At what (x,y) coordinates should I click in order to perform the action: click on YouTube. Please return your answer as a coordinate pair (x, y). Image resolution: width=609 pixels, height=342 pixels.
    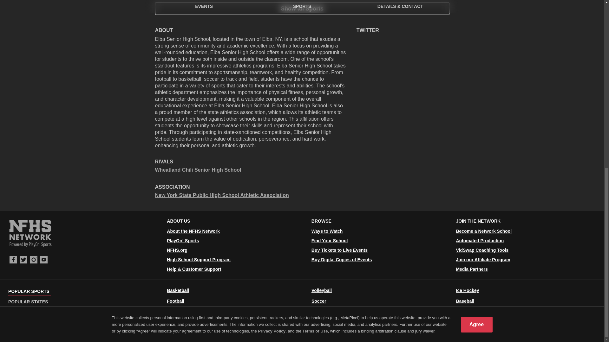
    Looking at the image, I should click on (44, 259).